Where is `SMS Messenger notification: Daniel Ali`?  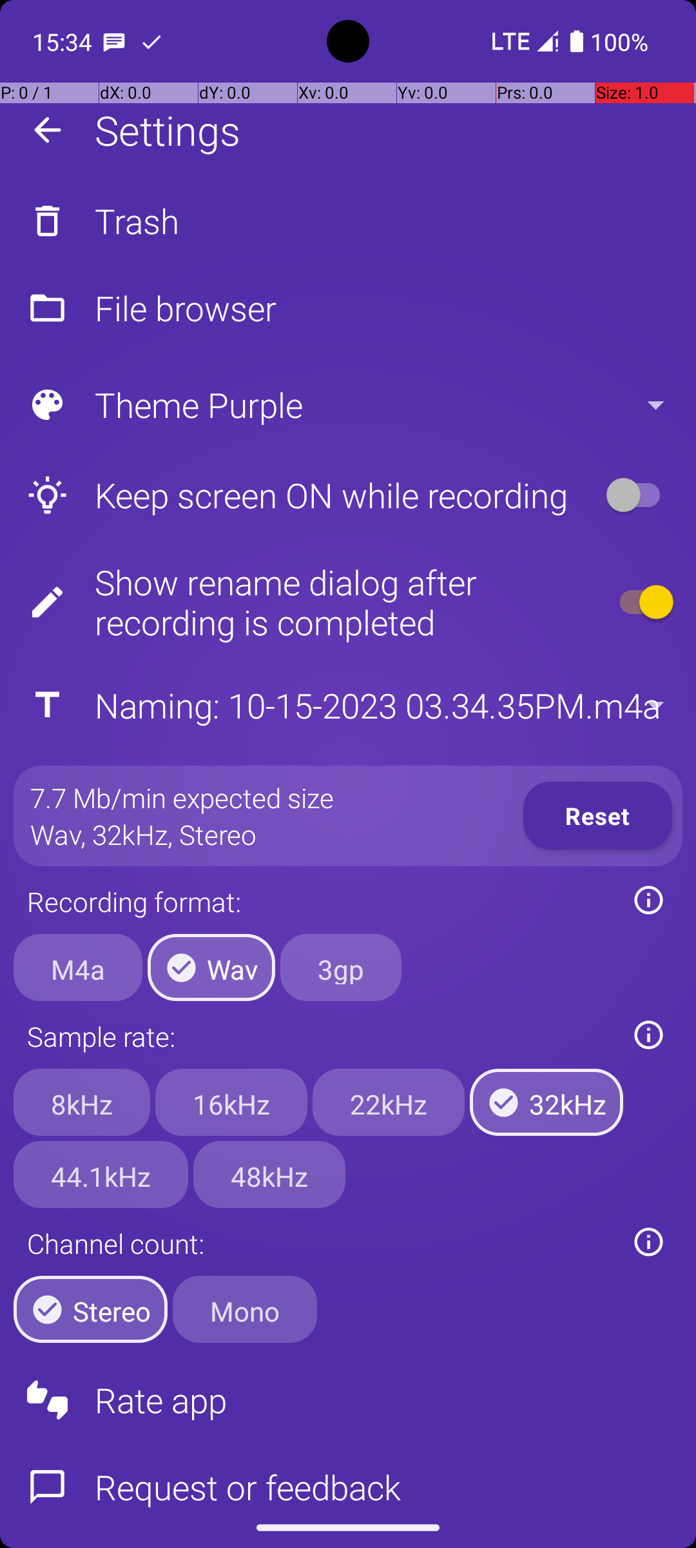
SMS Messenger notification: Daniel Ali is located at coordinates (114, 41).